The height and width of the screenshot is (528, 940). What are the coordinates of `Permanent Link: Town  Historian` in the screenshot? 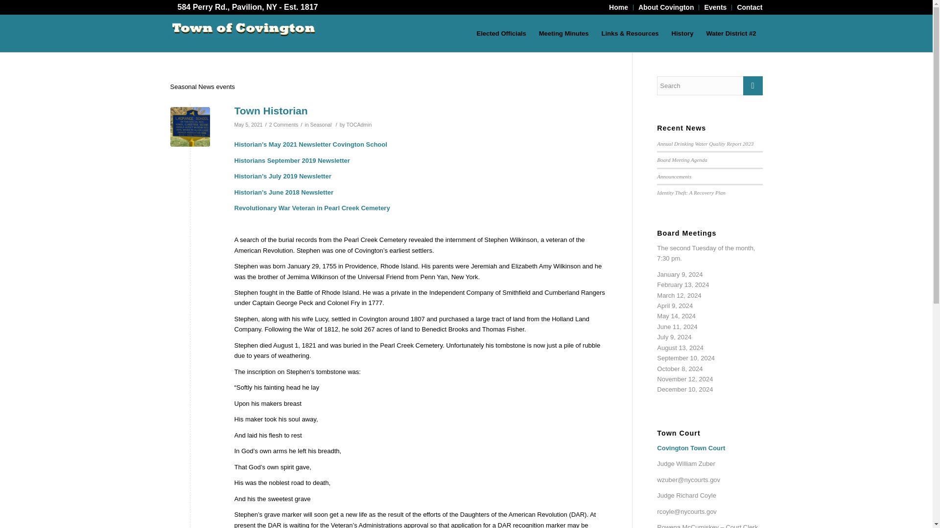 It's located at (270, 110).